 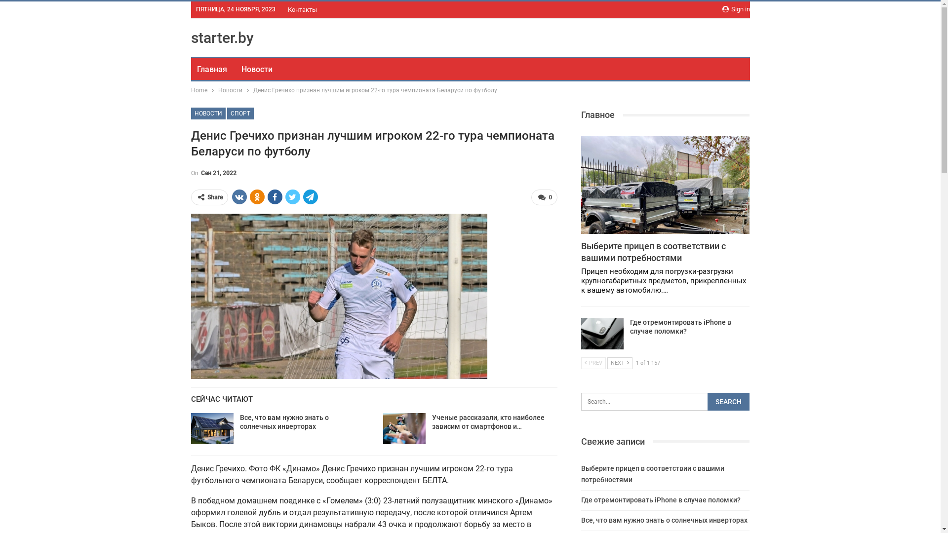 I want to click on Sign in, so click(x=736, y=9).